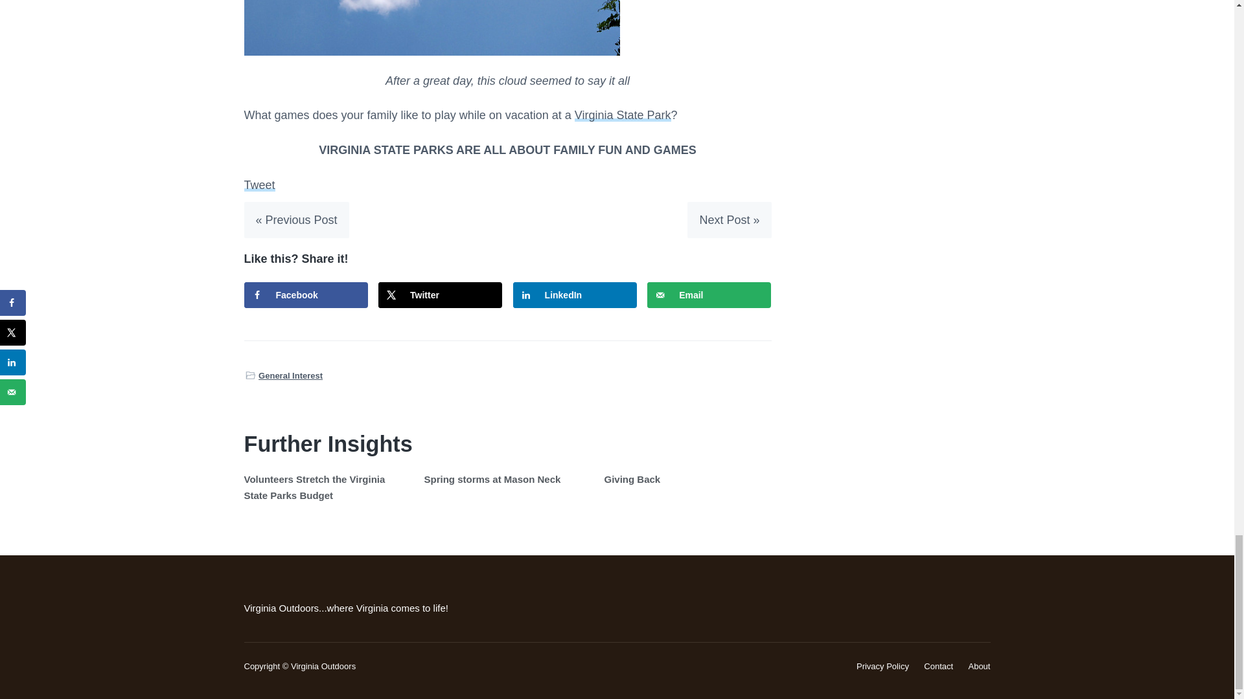 This screenshot has height=699, width=1244. Describe the element at coordinates (314, 487) in the screenshot. I see `Volunteers Stretch the Virginia State Parks Budget` at that location.